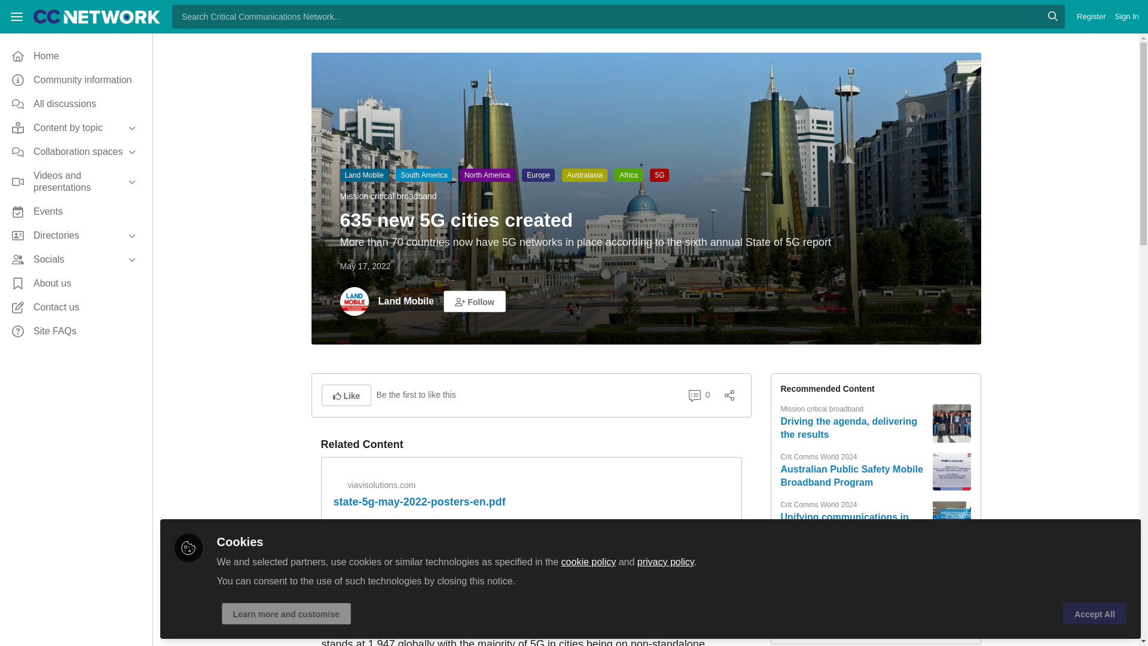 The width and height of the screenshot is (1148, 646). Describe the element at coordinates (76, 331) in the screenshot. I see `Site FAQs` at that location.